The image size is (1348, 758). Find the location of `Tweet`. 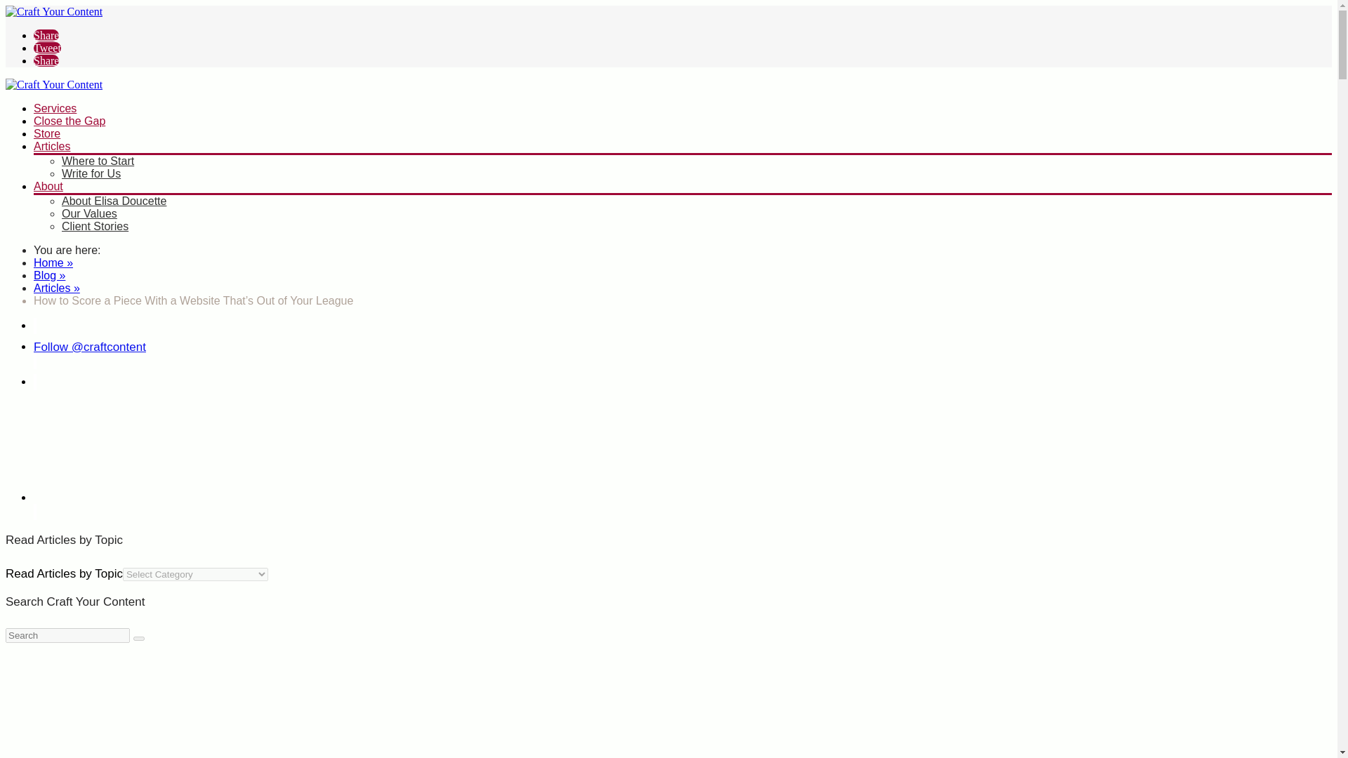

Tweet is located at coordinates (47, 48).